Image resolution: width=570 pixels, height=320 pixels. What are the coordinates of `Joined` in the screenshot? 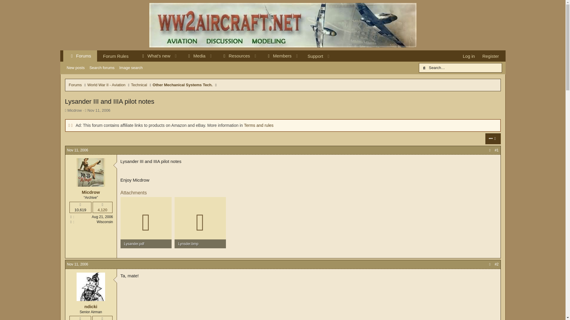 It's located at (71, 217).